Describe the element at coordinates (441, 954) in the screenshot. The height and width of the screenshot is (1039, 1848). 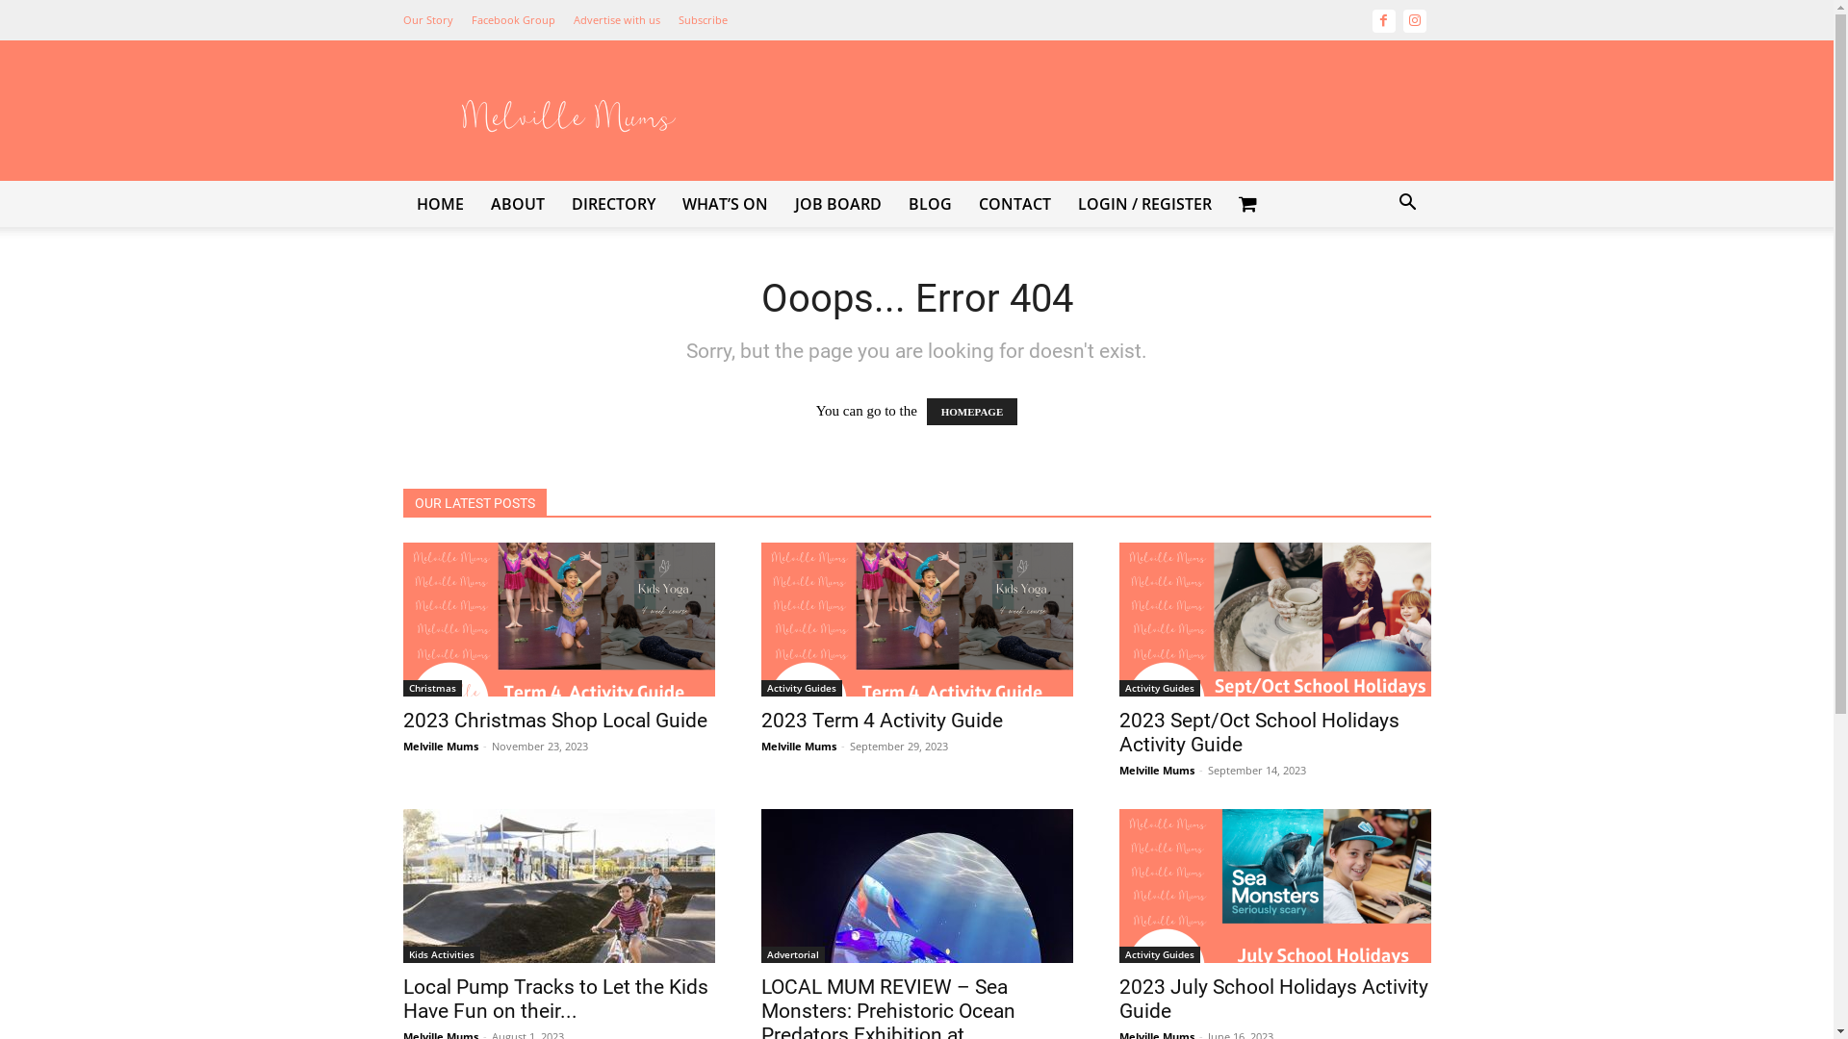
I see `Kids Activities` at that location.